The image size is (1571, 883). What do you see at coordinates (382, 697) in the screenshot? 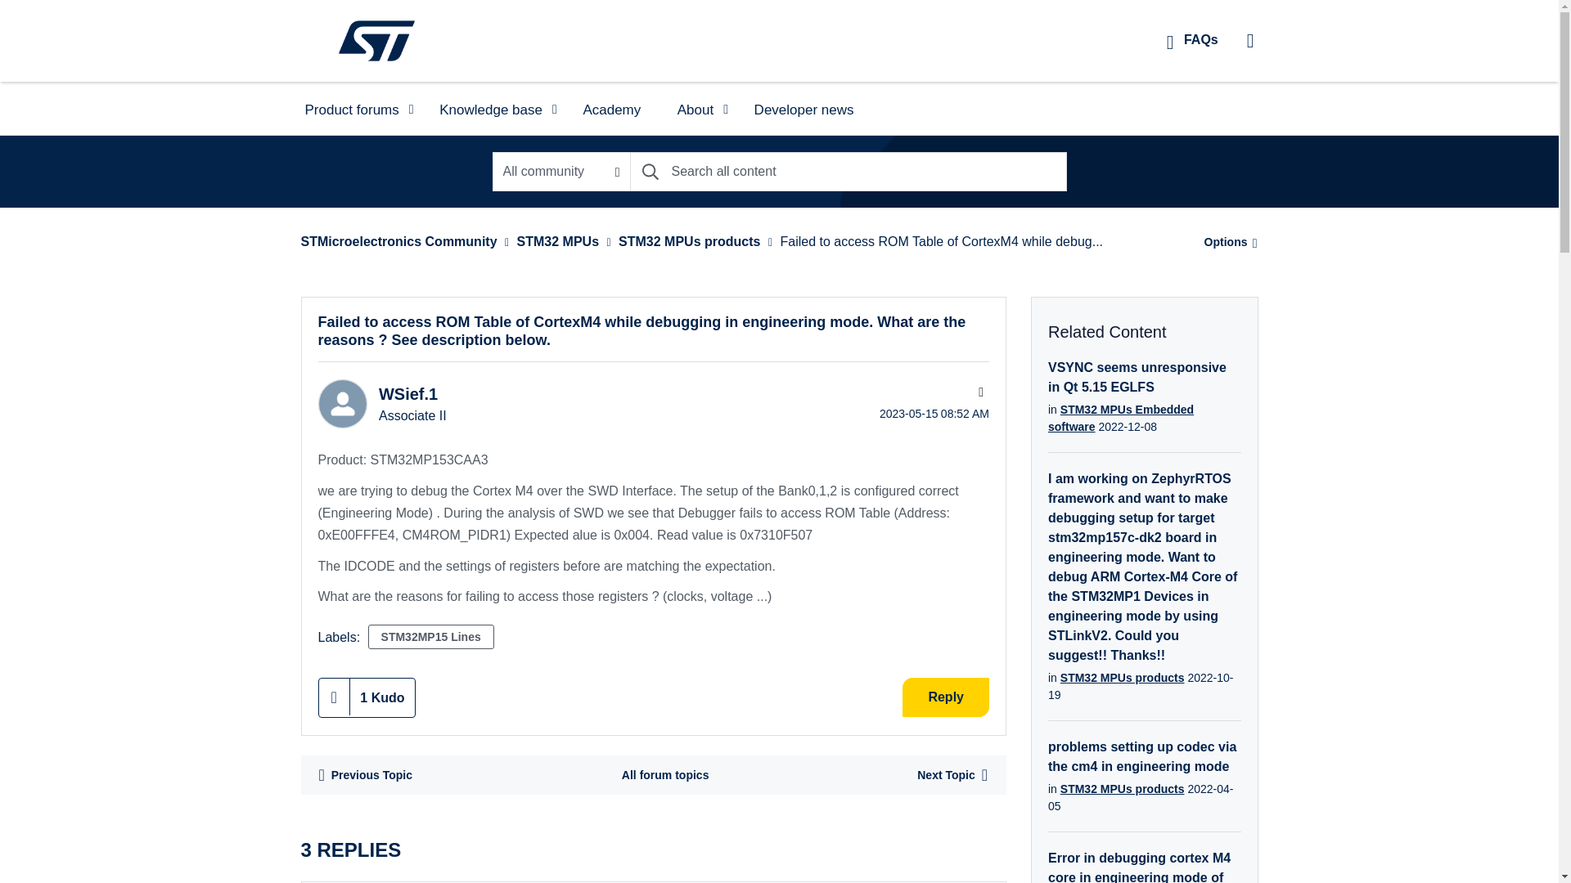
I see `Click here to see who gave kudos to this post.` at bounding box center [382, 697].